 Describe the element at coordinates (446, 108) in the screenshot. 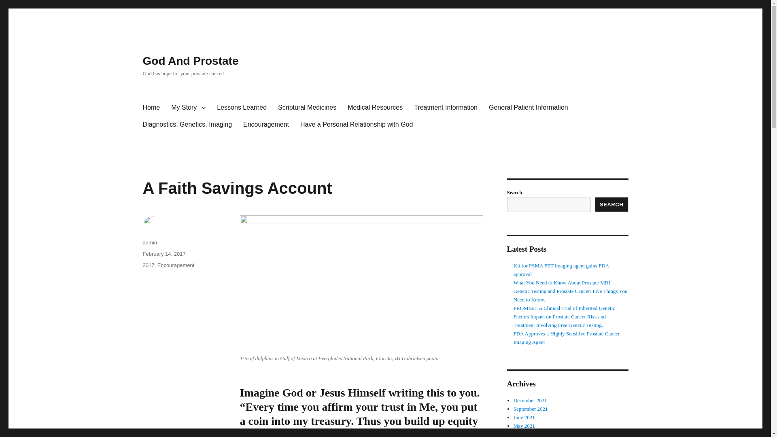

I see `Treatment Information` at that location.